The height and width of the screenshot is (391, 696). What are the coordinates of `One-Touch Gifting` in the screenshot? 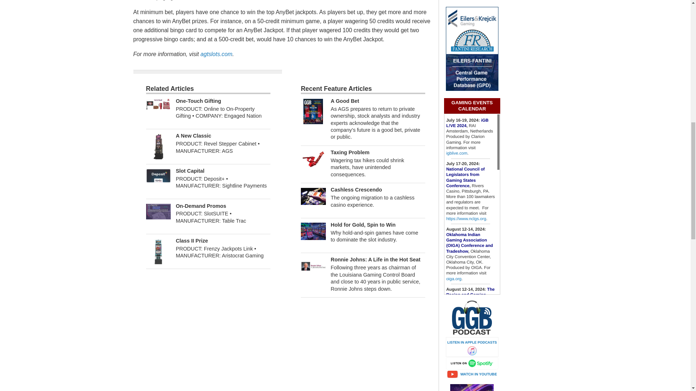 It's located at (158, 104).